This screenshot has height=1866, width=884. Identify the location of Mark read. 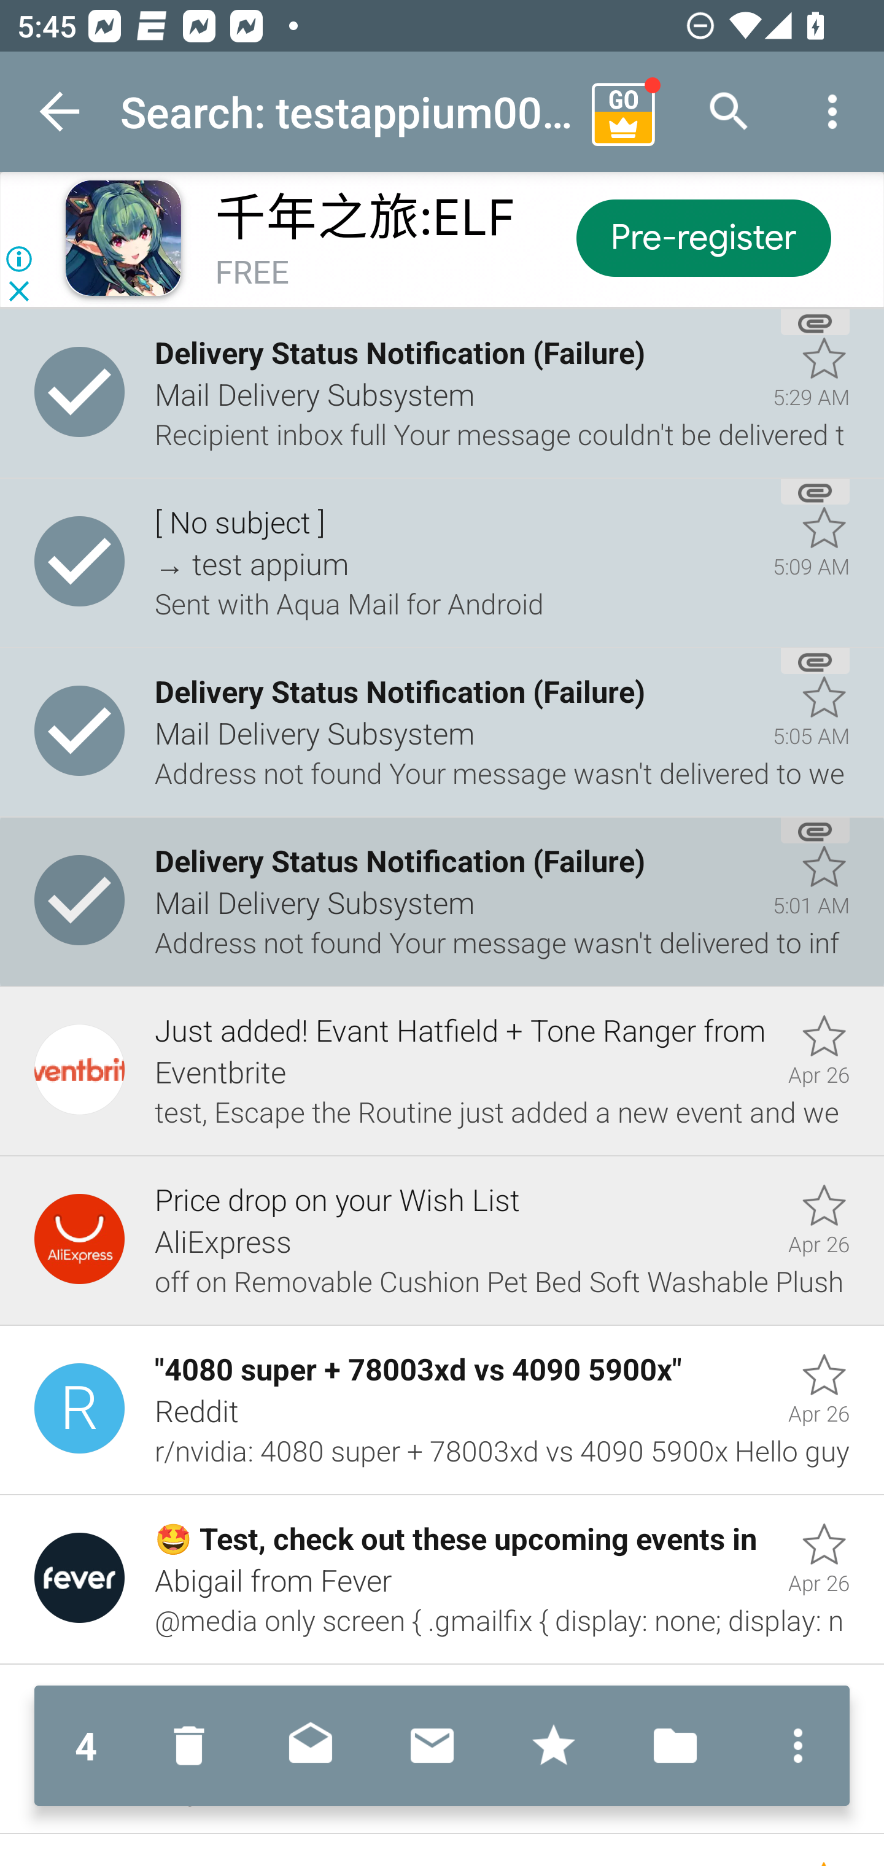
(311, 1746).